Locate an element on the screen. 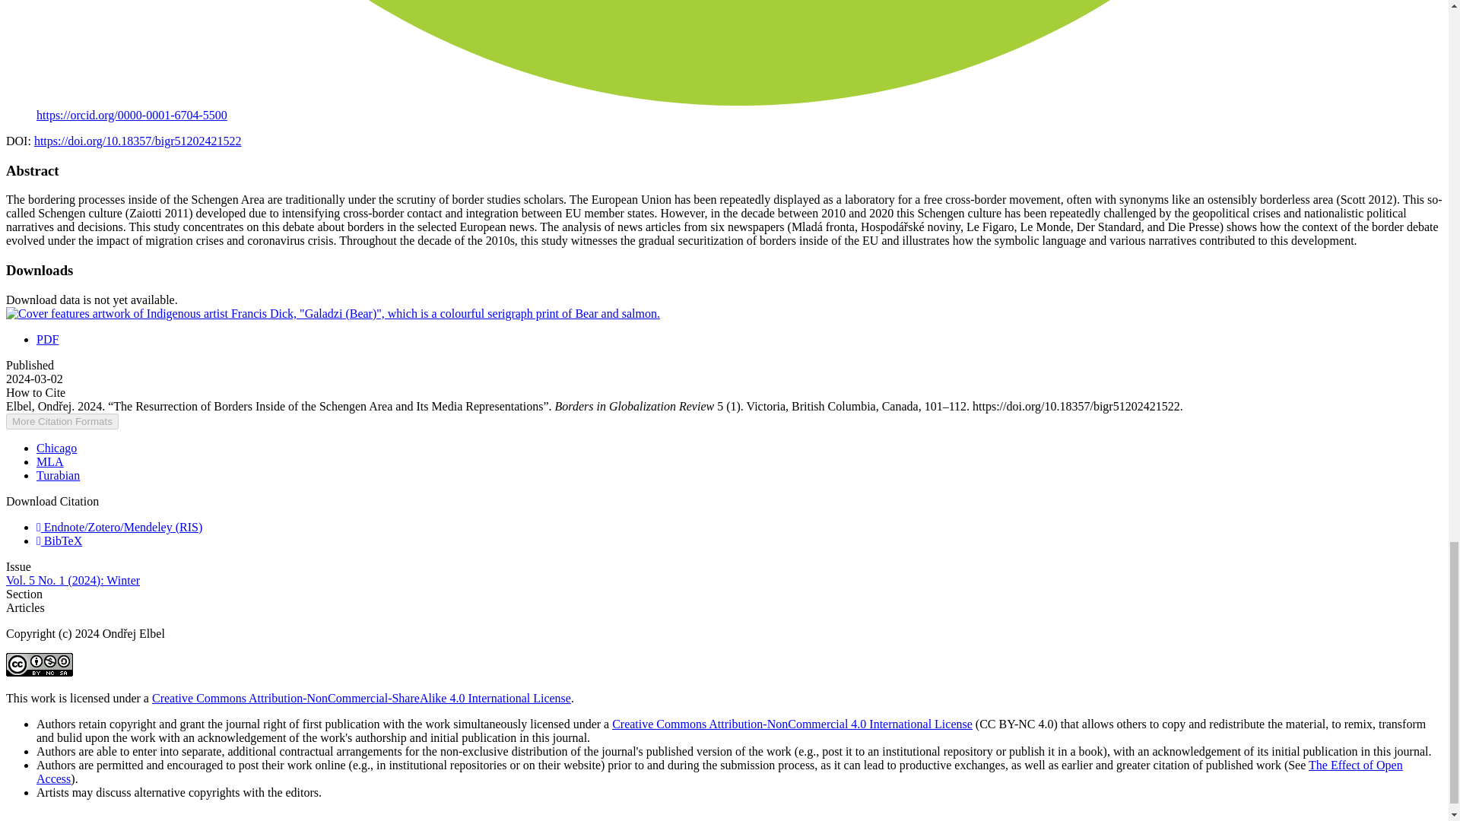  PDF is located at coordinates (47, 339).